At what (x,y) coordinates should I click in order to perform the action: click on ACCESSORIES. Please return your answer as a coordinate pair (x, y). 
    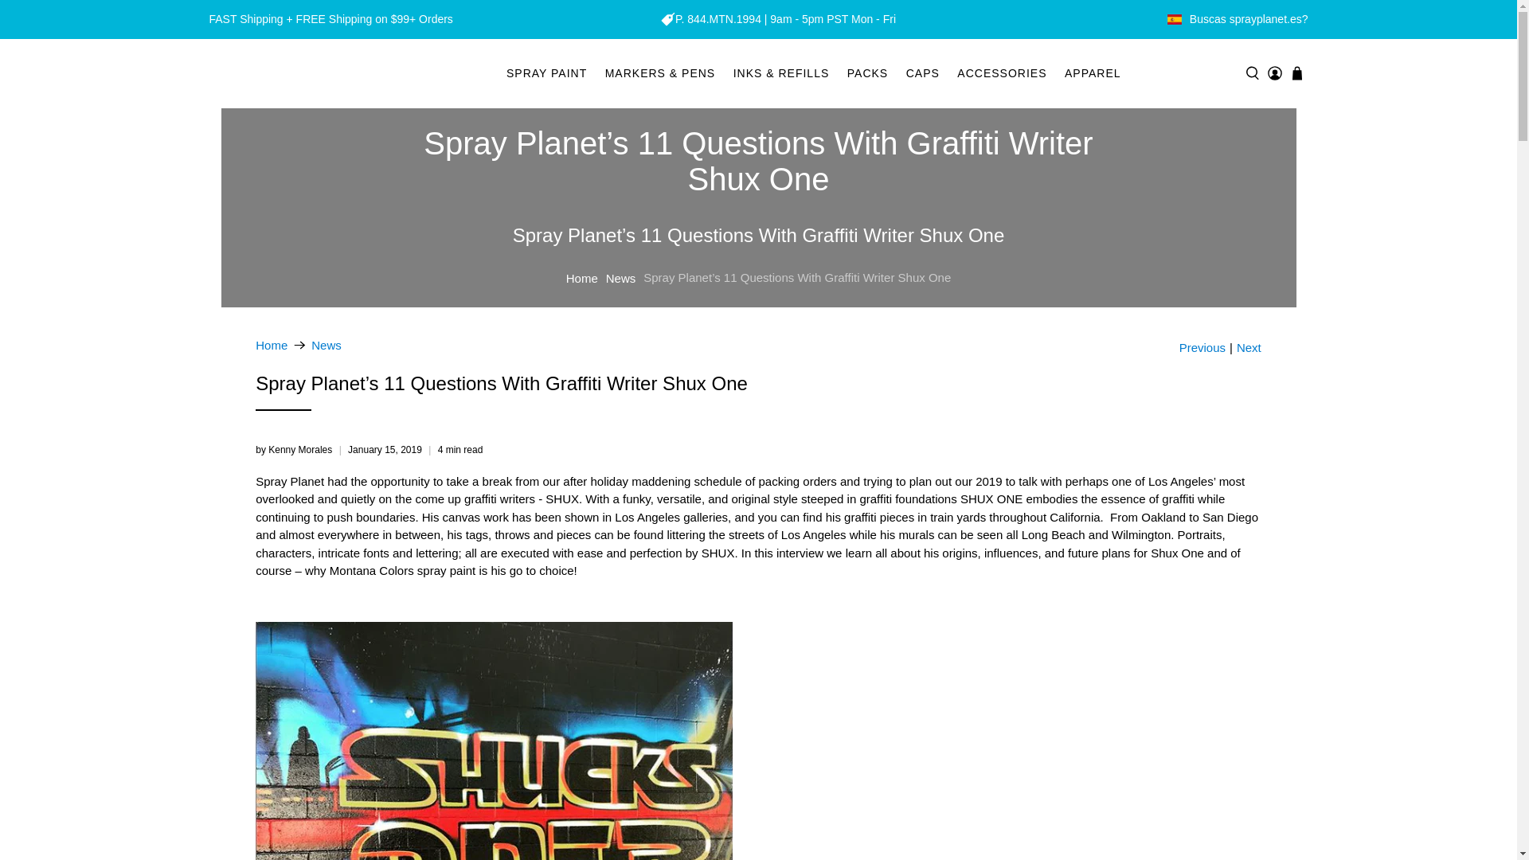
    Looking at the image, I should click on (1002, 73).